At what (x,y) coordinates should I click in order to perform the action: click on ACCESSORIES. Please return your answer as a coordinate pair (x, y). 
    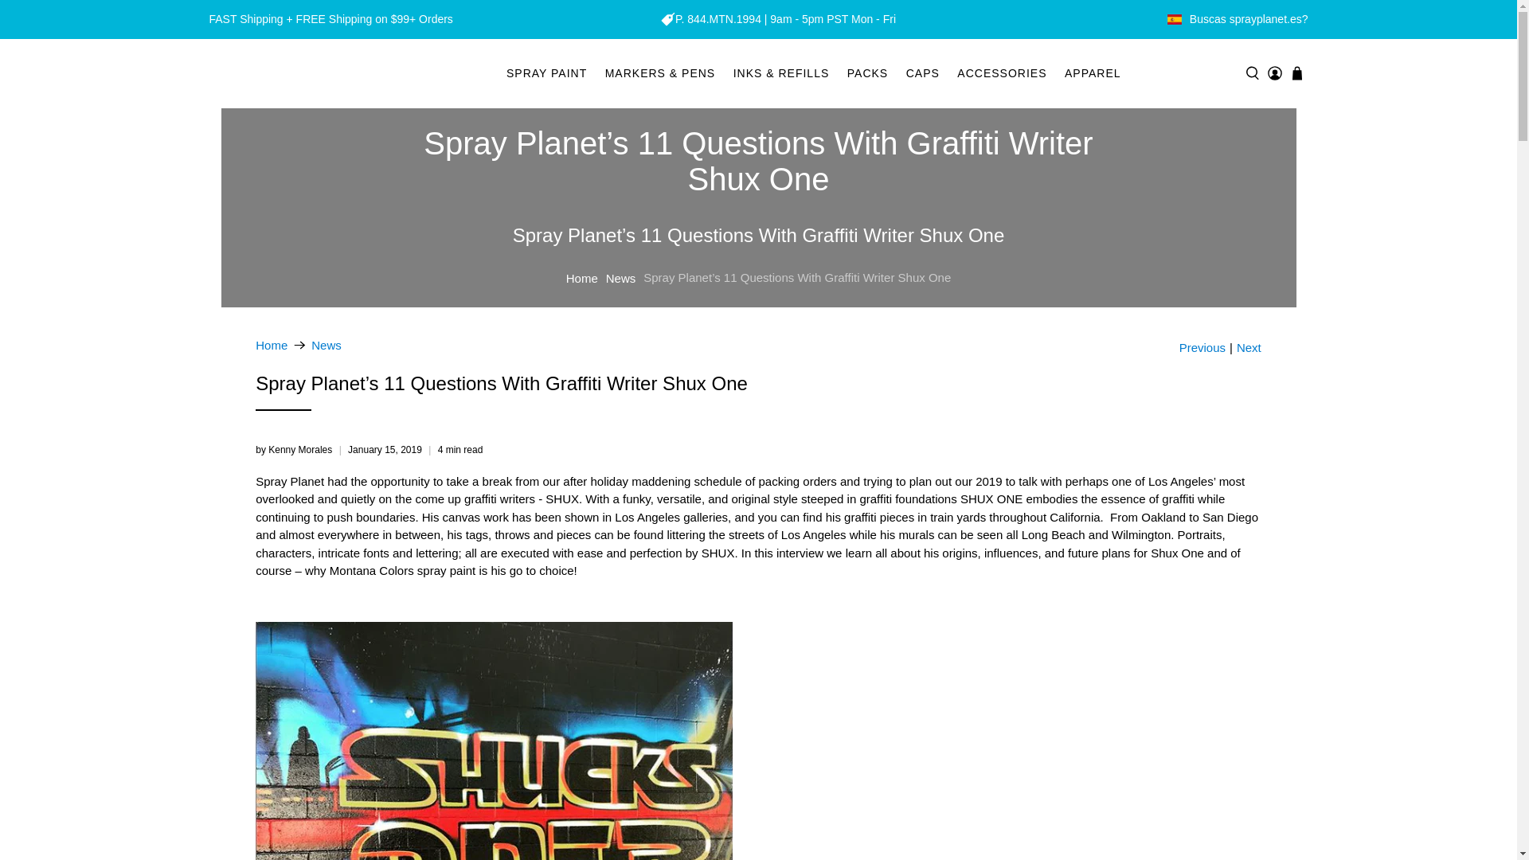
    Looking at the image, I should click on (1002, 73).